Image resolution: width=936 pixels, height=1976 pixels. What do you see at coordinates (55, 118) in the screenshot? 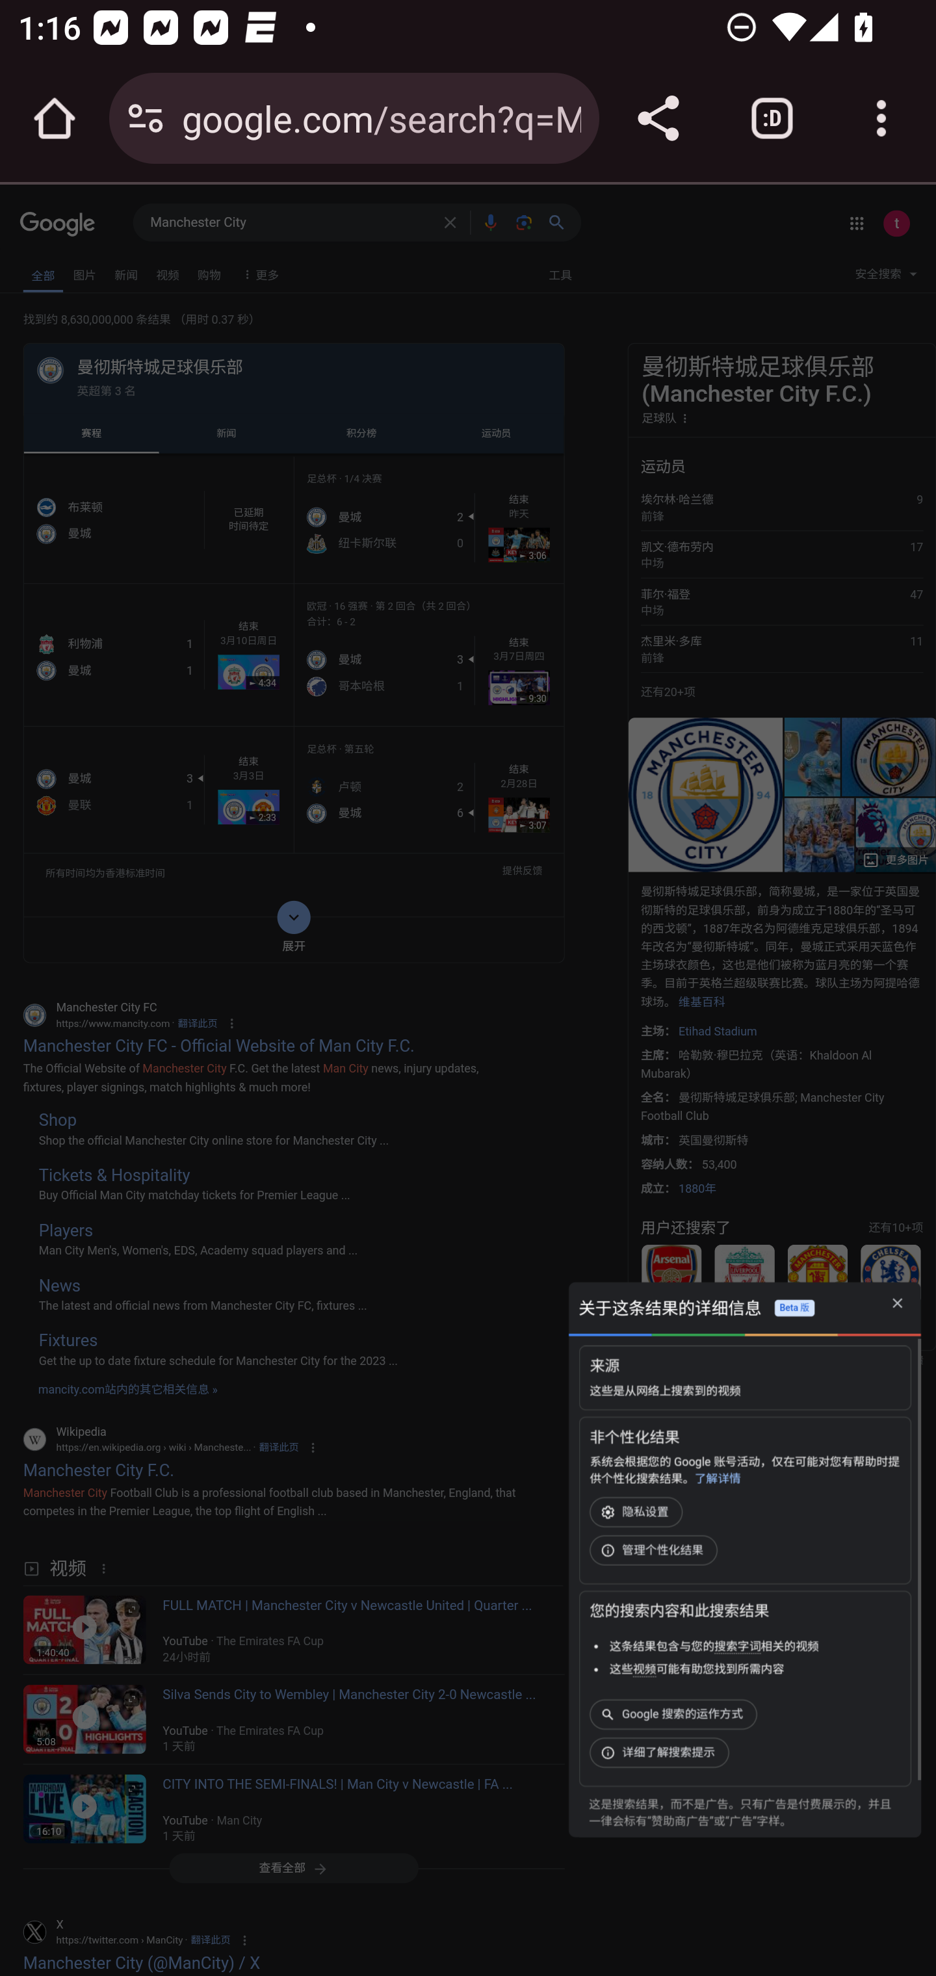
I see `Open the home page` at bounding box center [55, 118].